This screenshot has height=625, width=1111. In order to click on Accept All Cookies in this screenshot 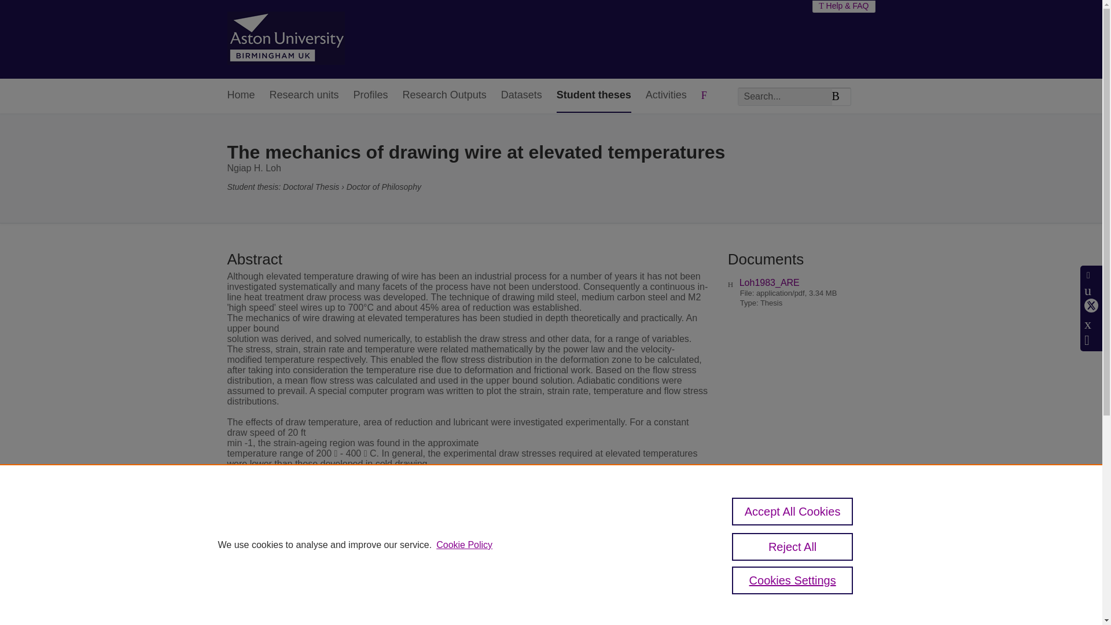, I will do `click(793, 512)`.